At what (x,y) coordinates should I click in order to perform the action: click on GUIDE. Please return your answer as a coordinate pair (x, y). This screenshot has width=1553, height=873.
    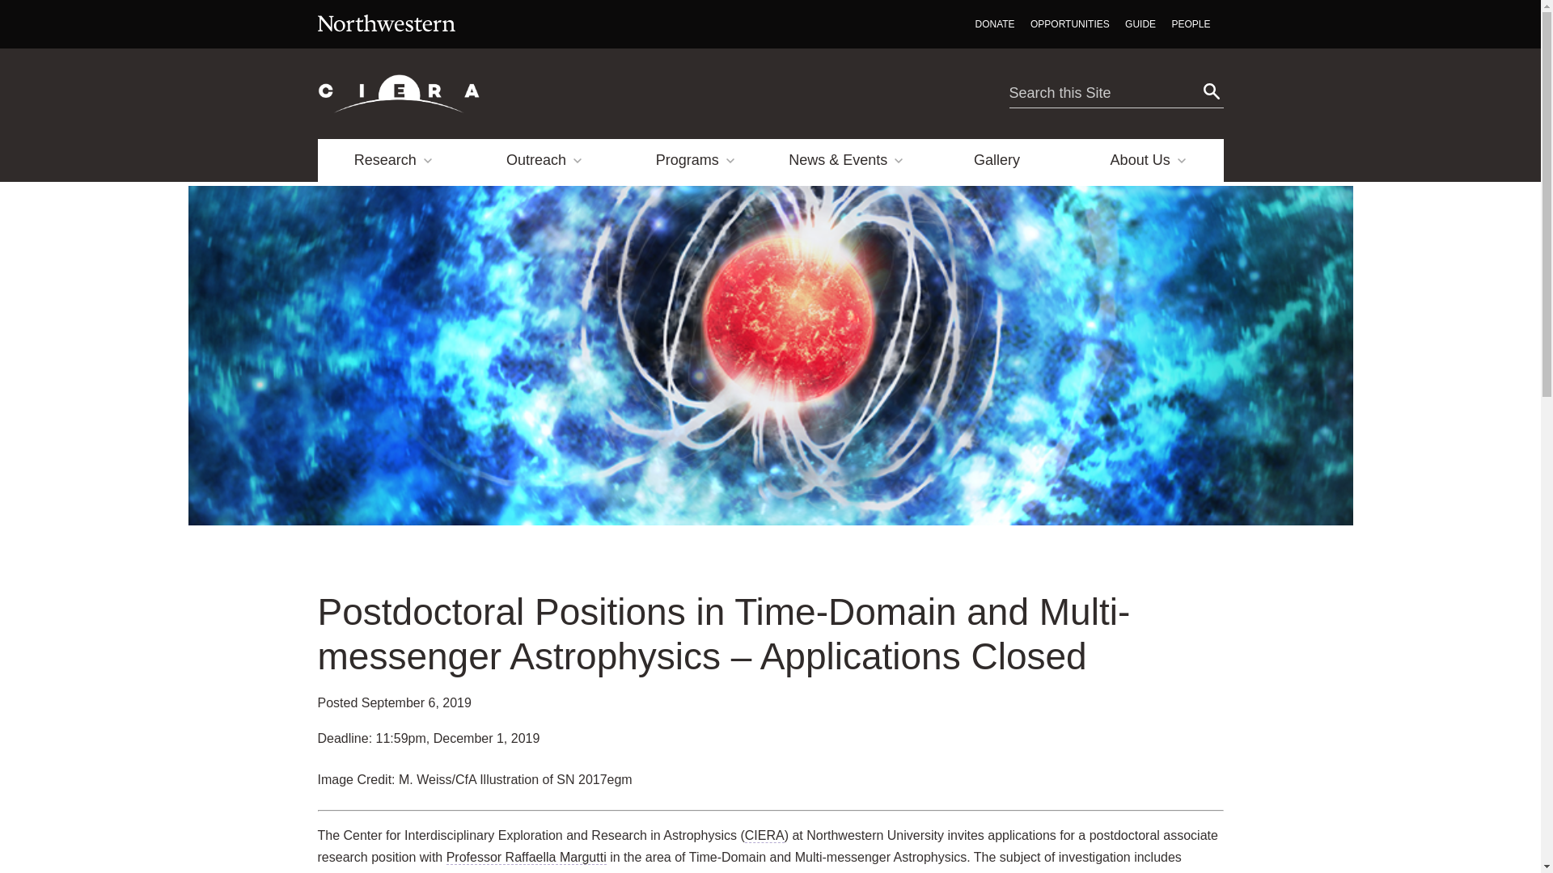
    Looking at the image, I should click on (1140, 24).